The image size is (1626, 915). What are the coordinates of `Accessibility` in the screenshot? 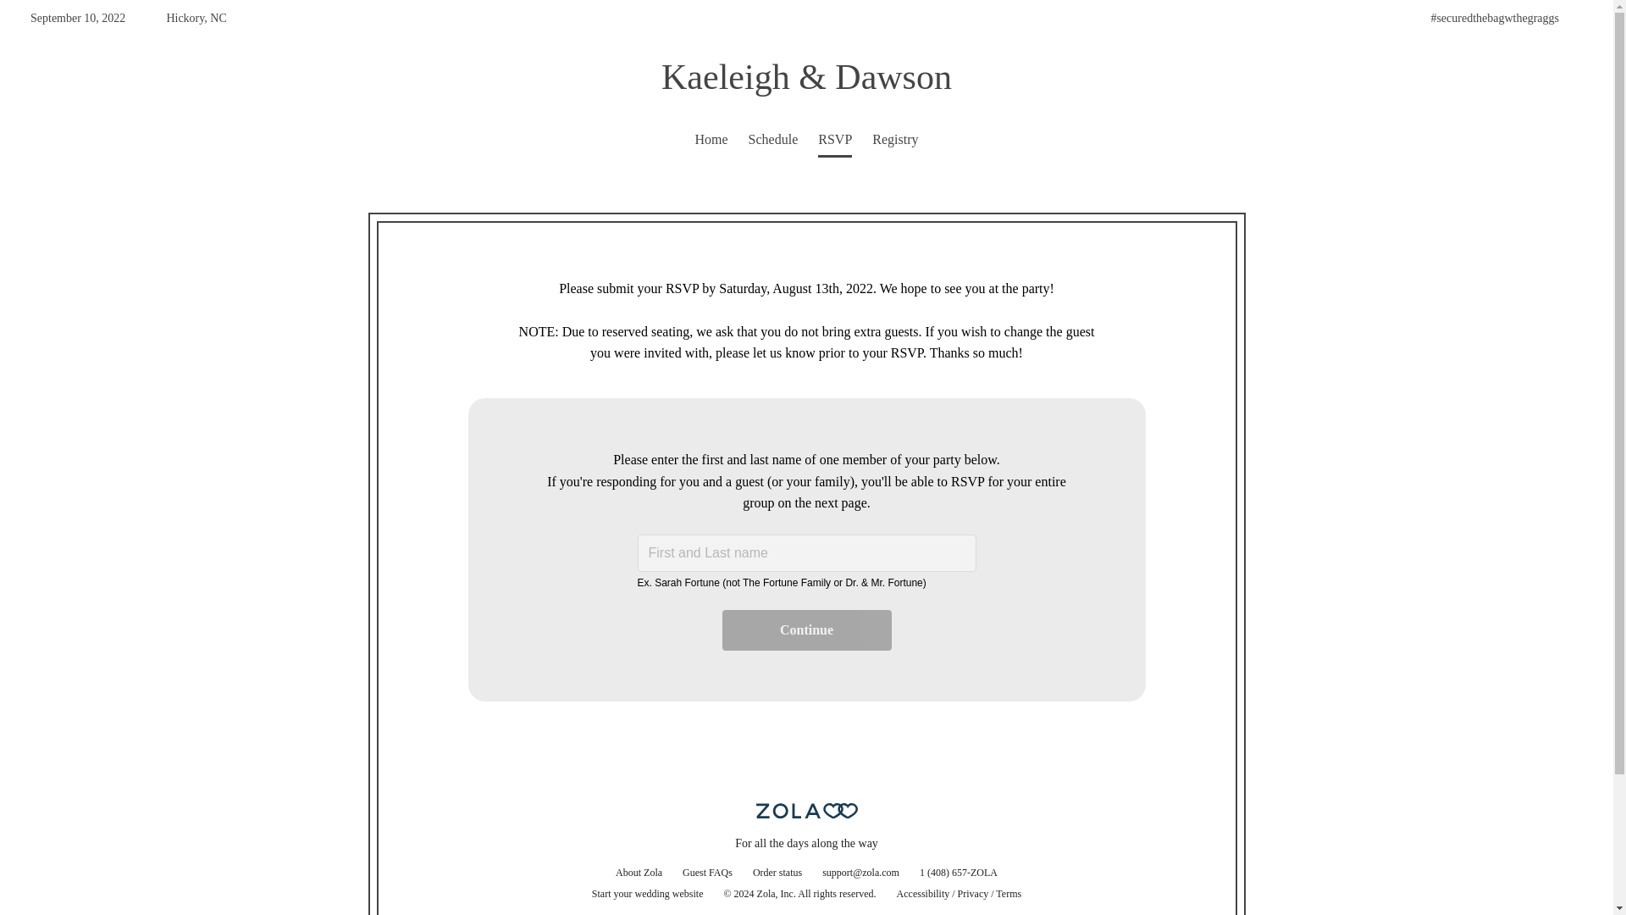 It's located at (923, 893).